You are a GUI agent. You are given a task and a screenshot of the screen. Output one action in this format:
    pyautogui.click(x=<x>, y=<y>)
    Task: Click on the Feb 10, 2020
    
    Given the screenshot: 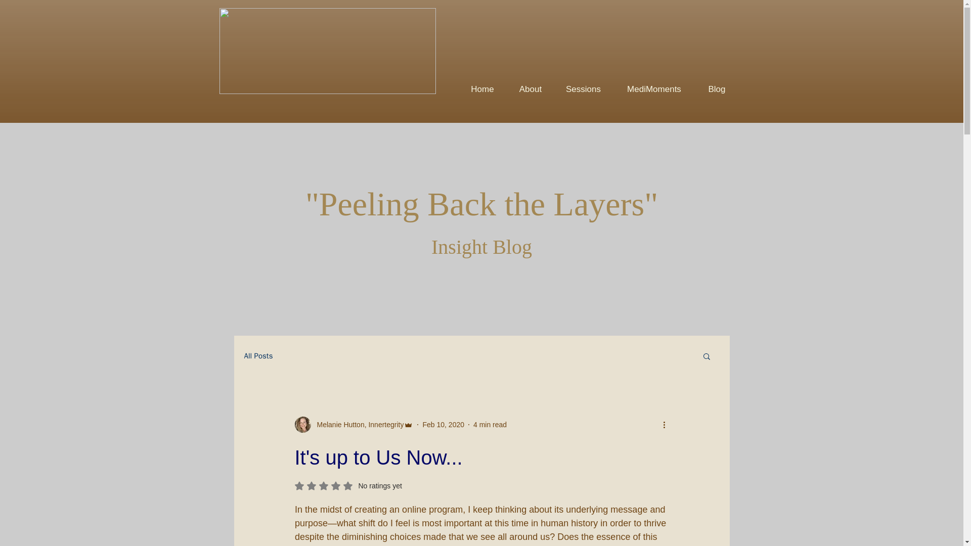 What is the action you would take?
    pyautogui.click(x=348, y=485)
    